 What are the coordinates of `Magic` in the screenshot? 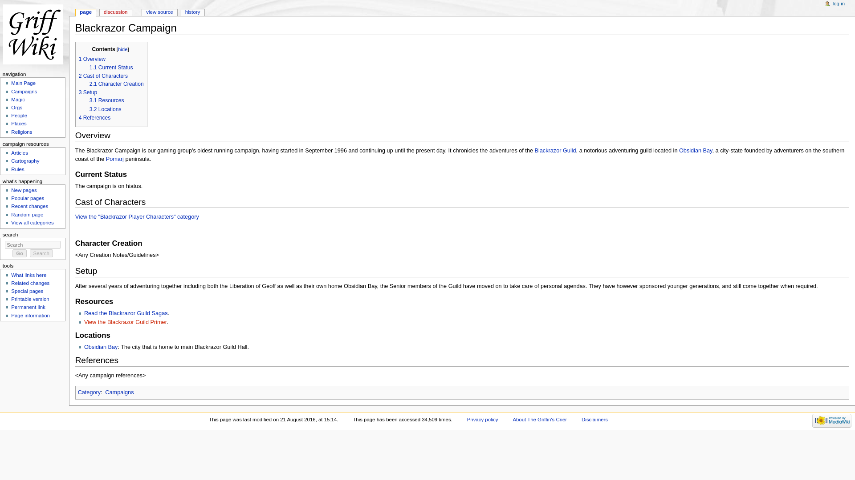 It's located at (18, 100).